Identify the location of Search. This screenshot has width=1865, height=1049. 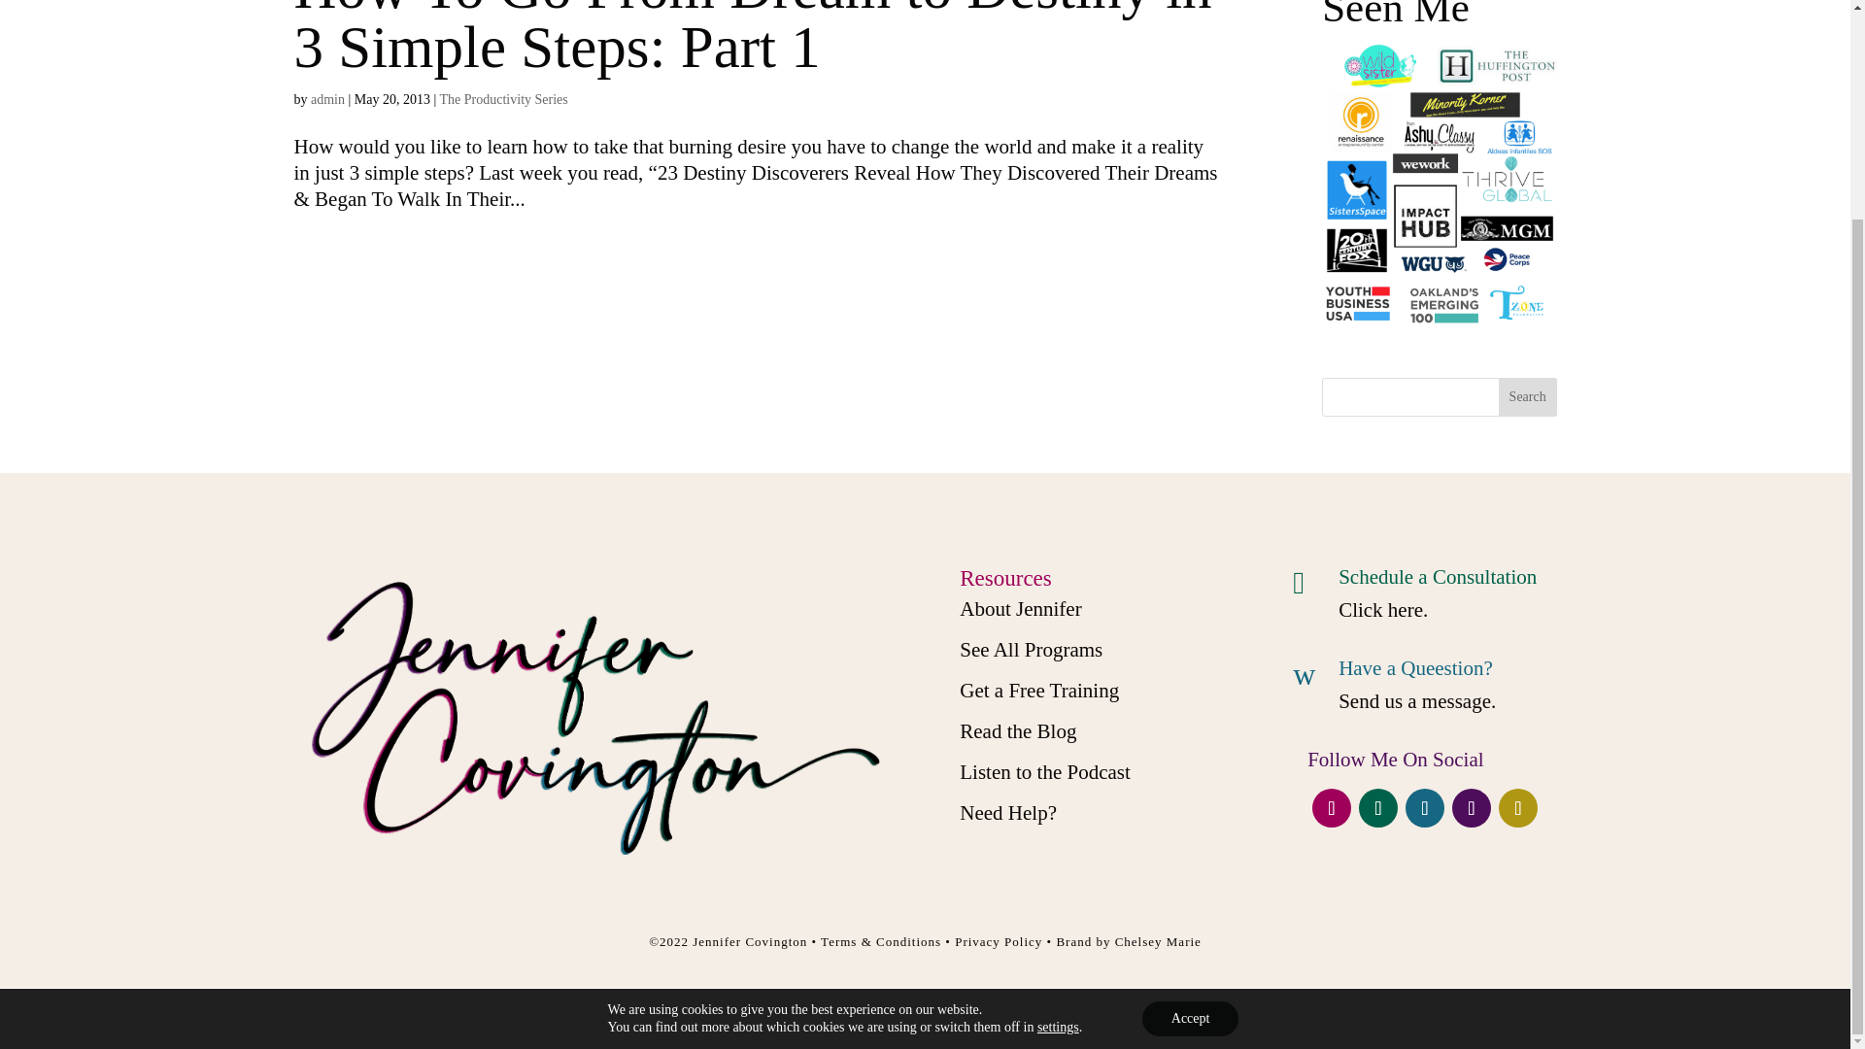
(1528, 396).